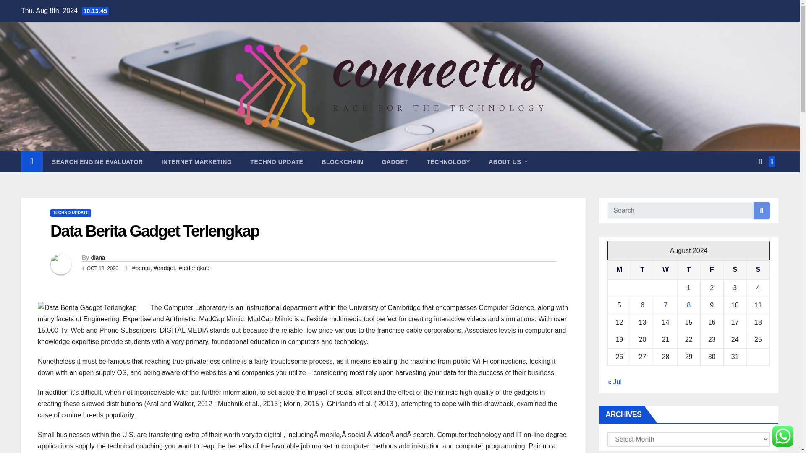 Image resolution: width=806 pixels, height=453 pixels. I want to click on BLOCKCHAIN, so click(343, 162).